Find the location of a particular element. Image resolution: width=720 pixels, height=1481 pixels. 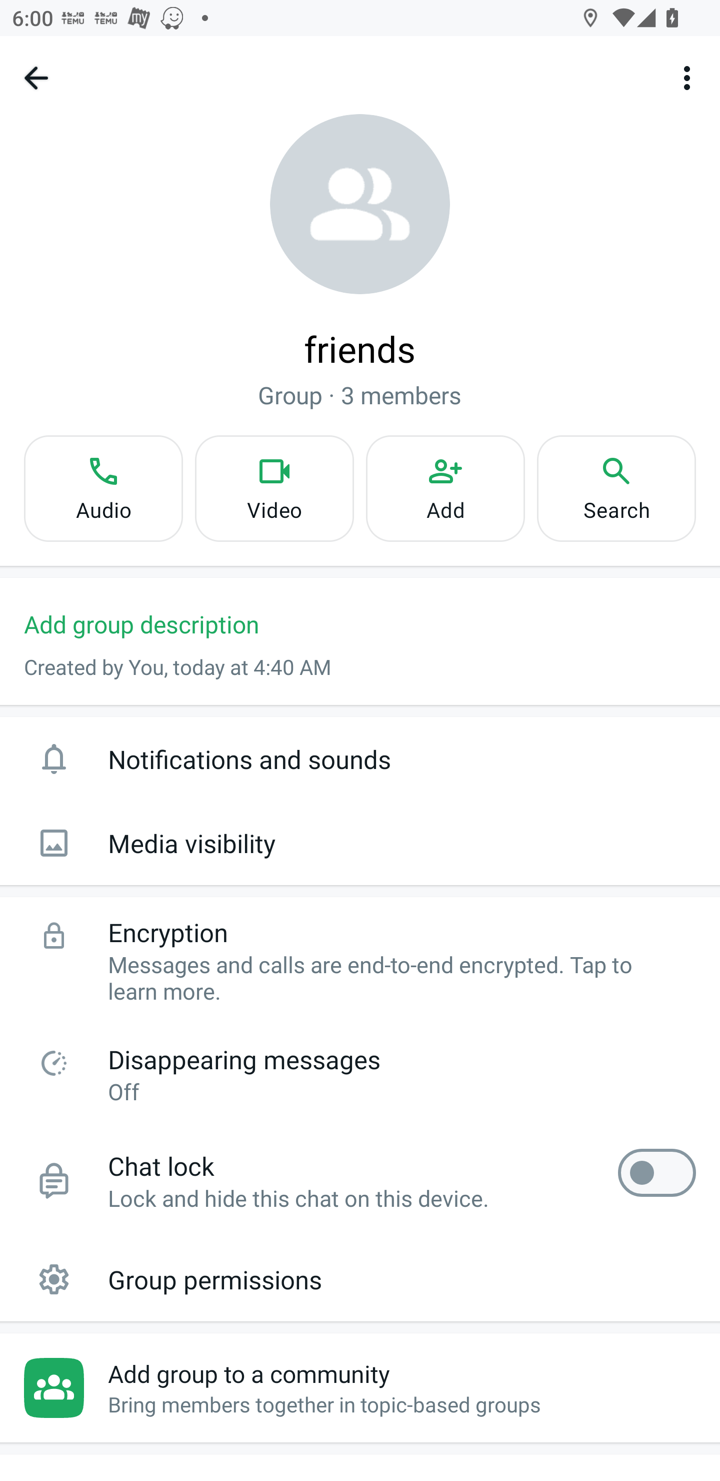

Profile photo is located at coordinates (360, 204).